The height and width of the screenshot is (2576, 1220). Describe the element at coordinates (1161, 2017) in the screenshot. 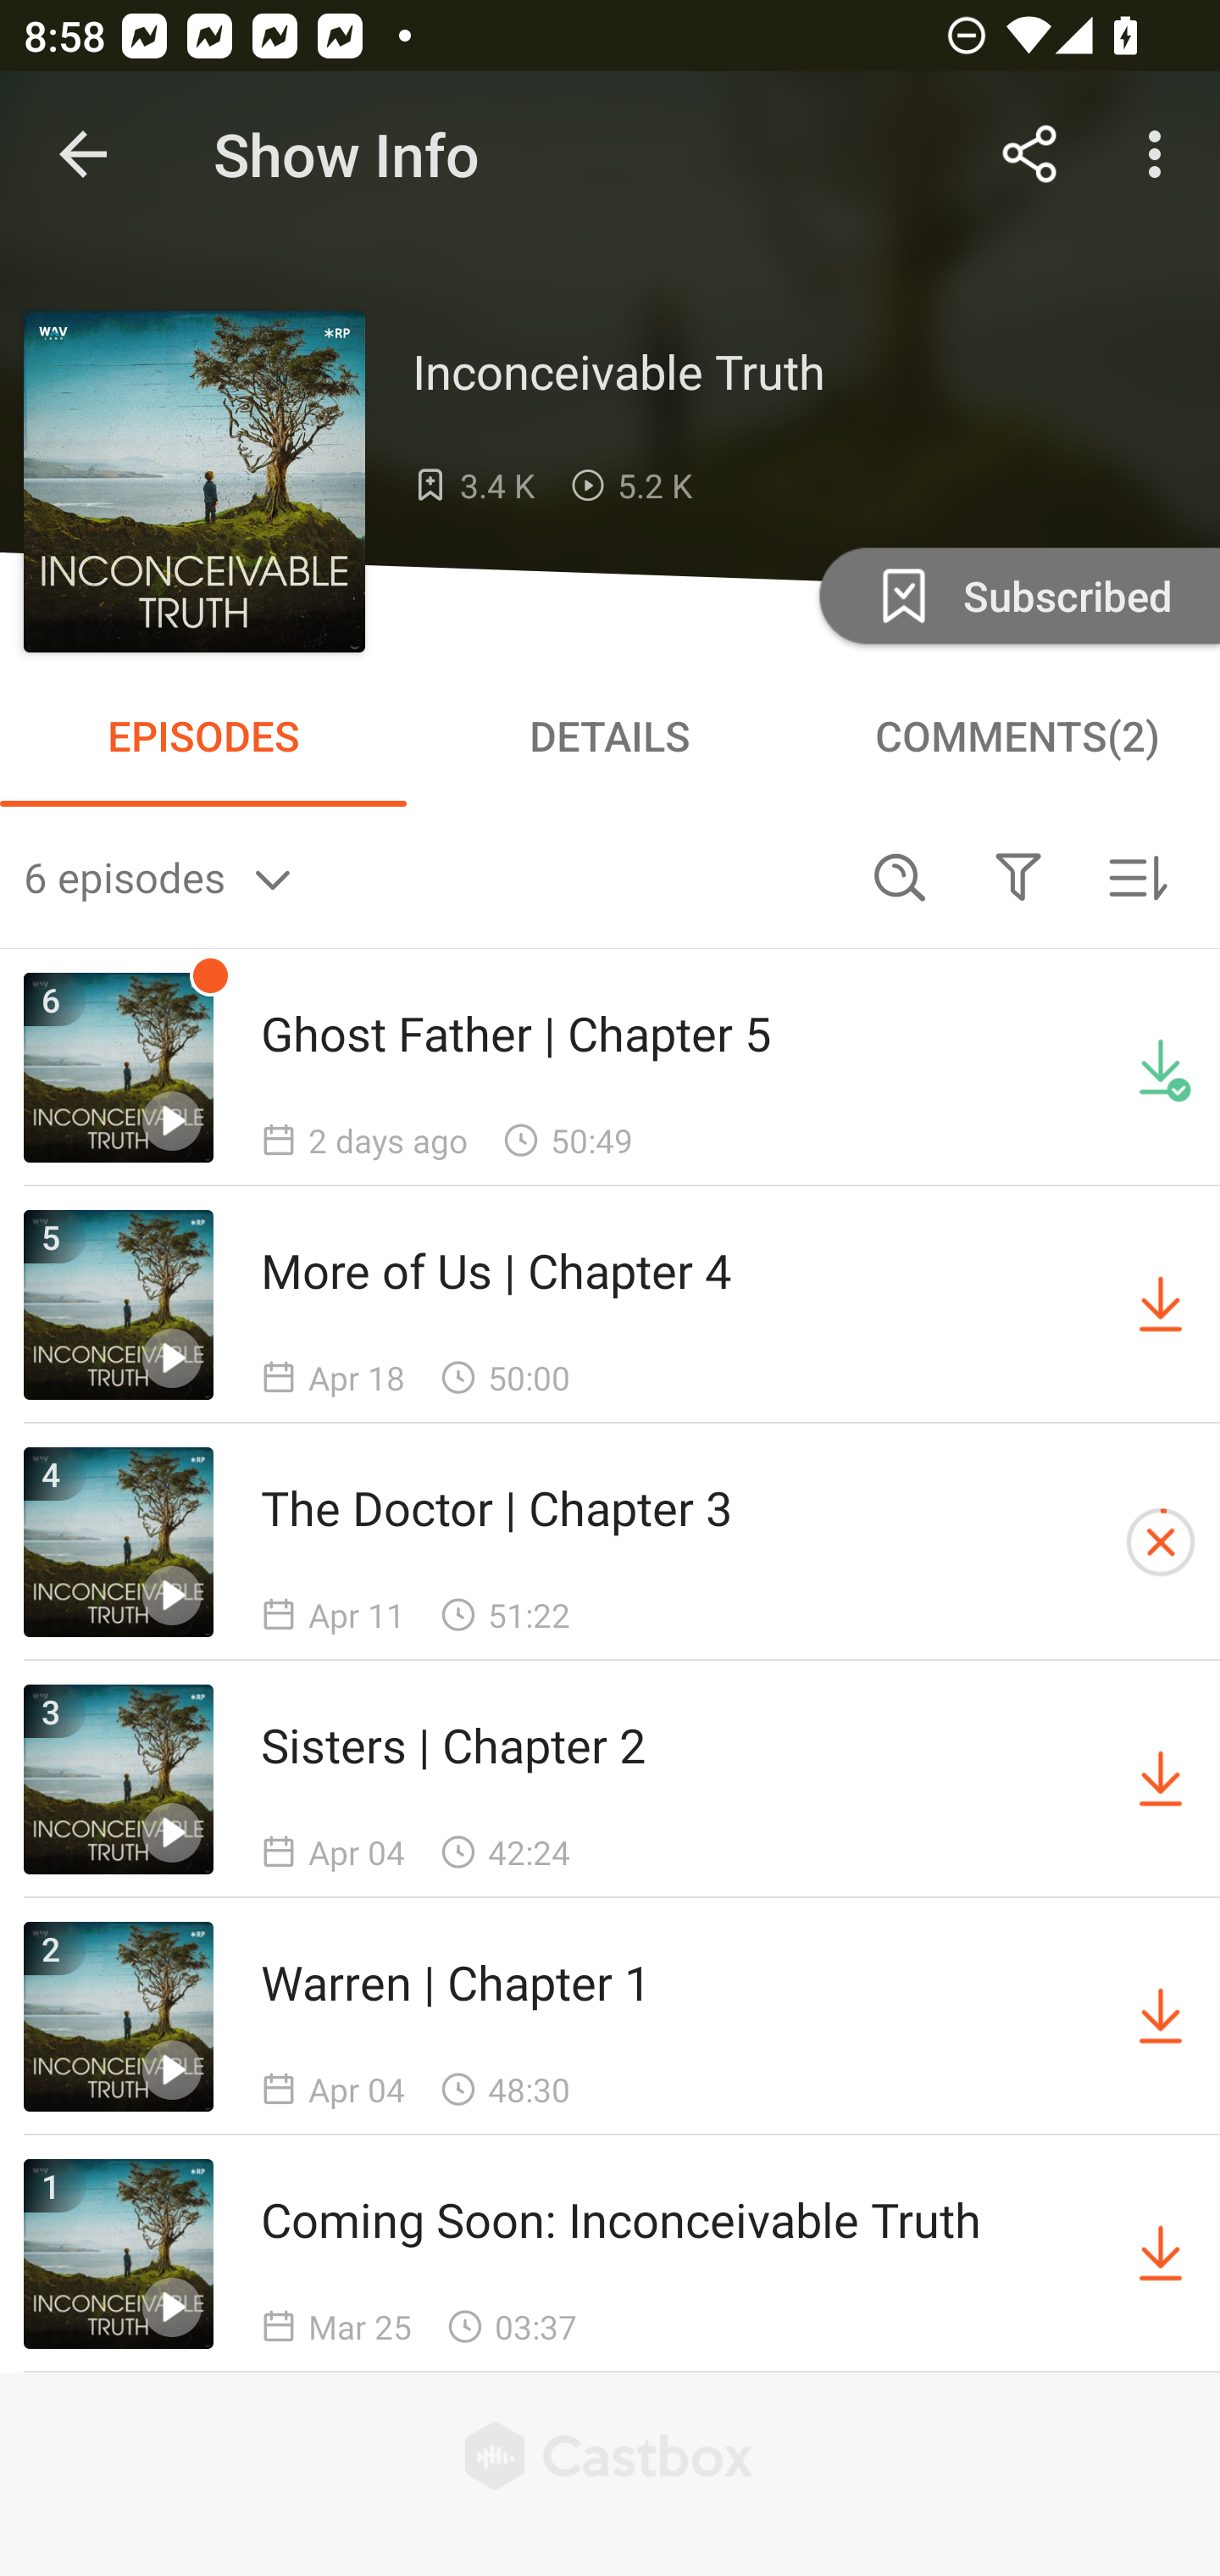

I see `Download` at that location.